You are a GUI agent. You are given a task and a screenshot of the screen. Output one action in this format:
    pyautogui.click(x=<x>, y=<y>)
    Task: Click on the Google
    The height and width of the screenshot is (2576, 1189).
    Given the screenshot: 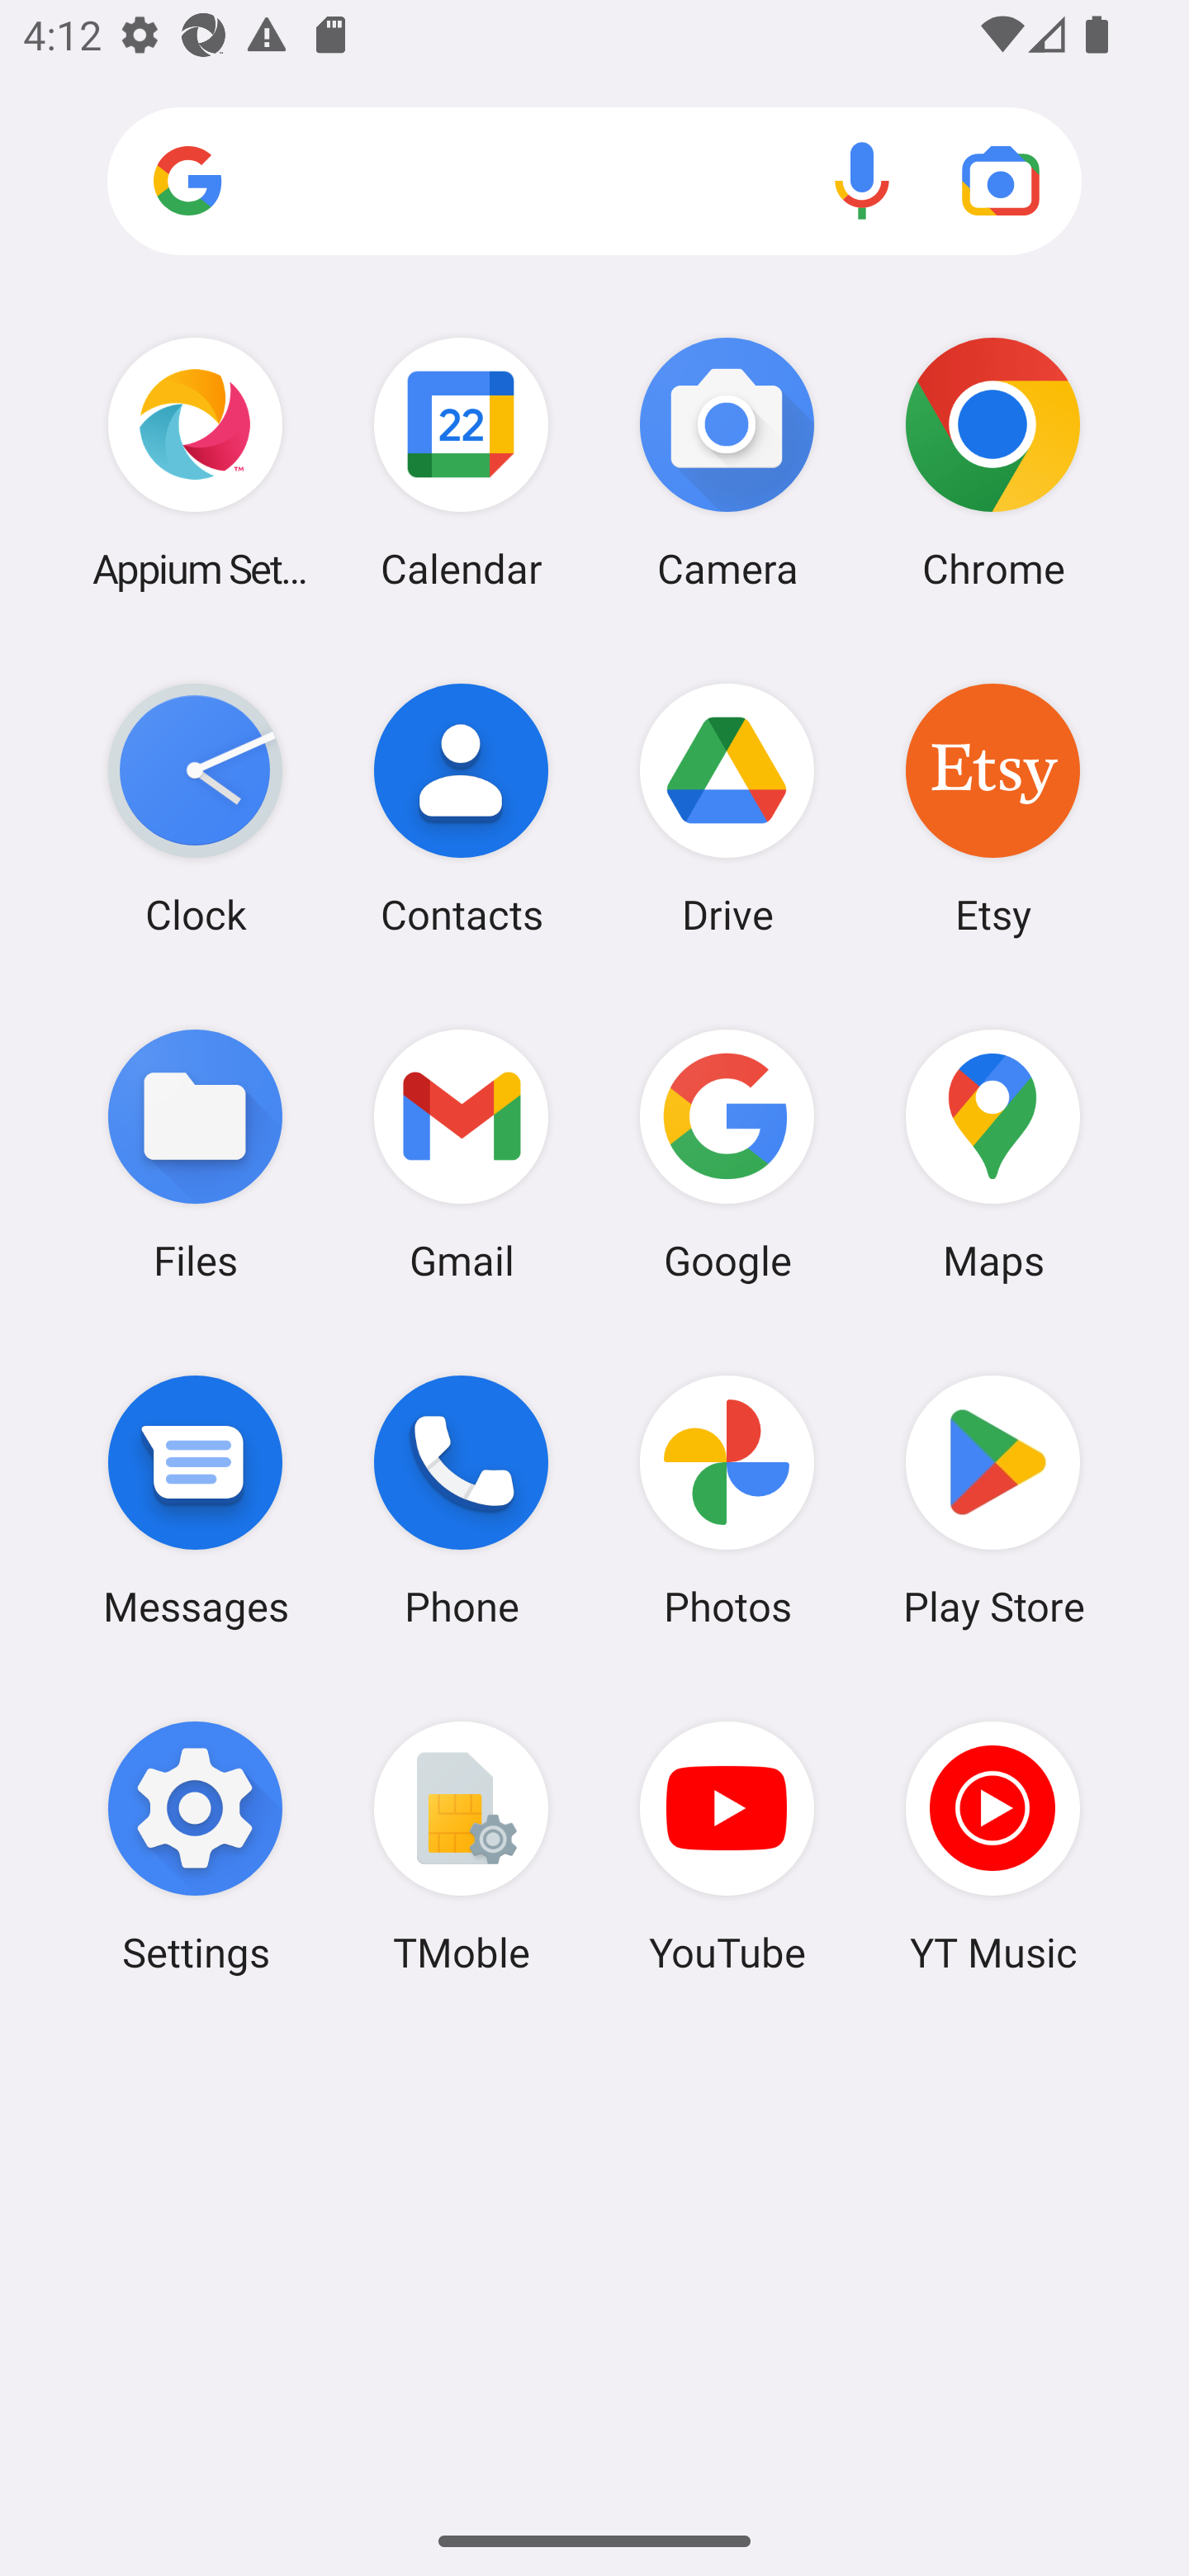 What is the action you would take?
    pyautogui.click(x=727, y=1153)
    